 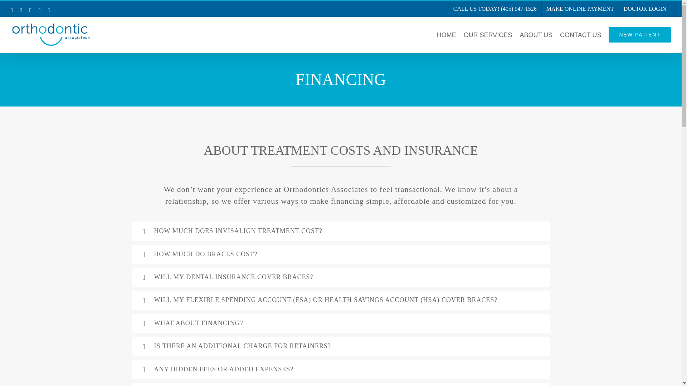 What do you see at coordinates (488, 34) in the screenshot?
I see `OUR SERVICES` at bounding box center [488, 34].